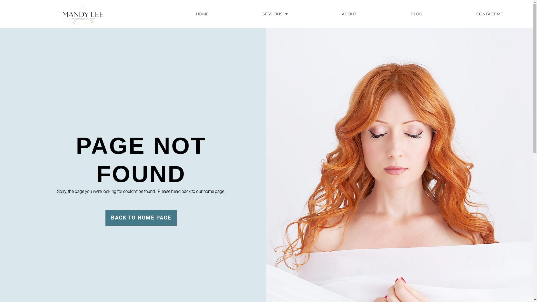 This screenshot has height=302, width=537. I want to click on CONTACT ME, so click(490, 14).